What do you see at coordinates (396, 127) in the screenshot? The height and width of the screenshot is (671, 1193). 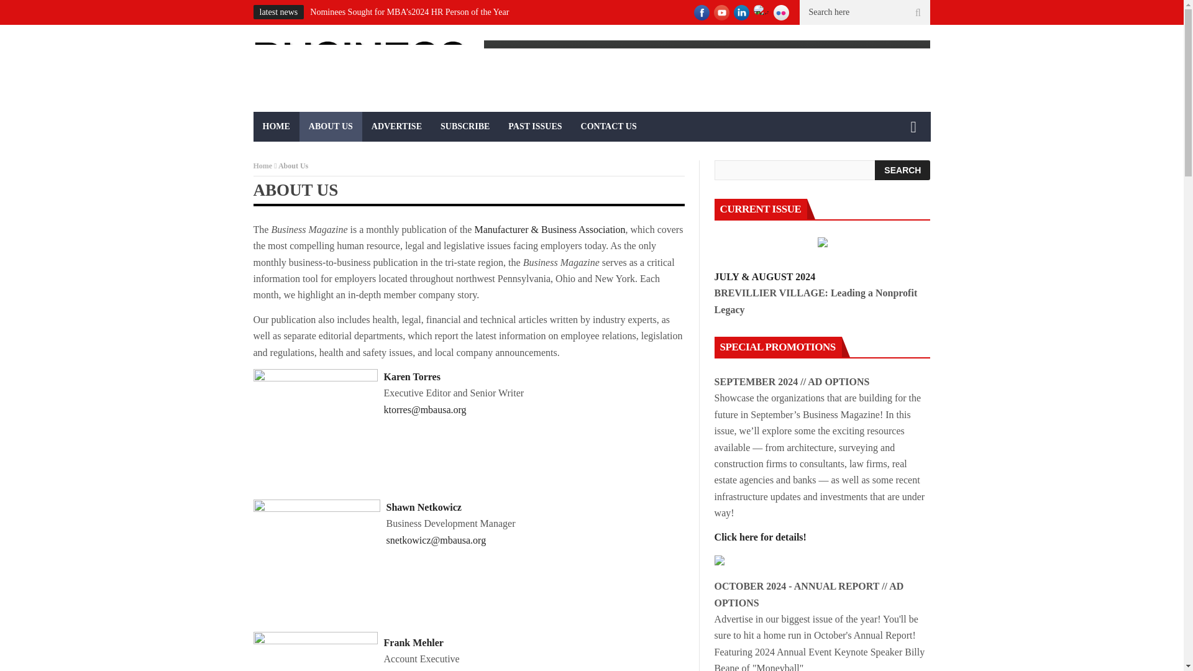 I see `ADVERTISE` at bounding box center [396, 127].